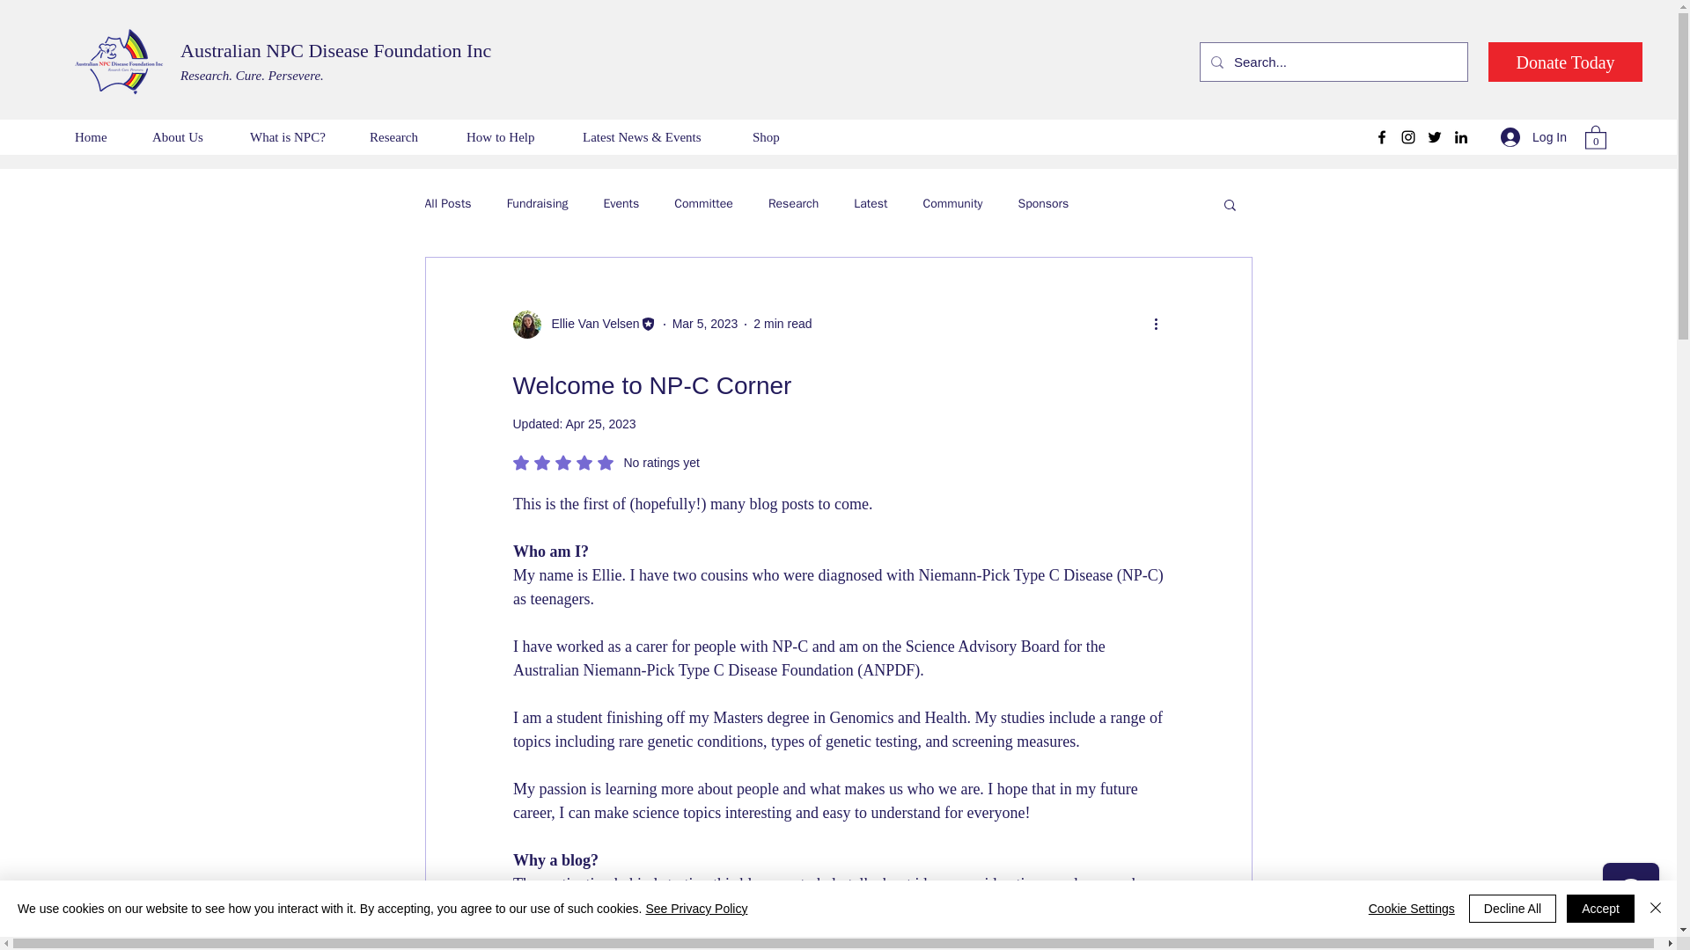 This screenshot has width=1690, height=950. Describe the element at coordinates (447, 203) in the screenshot. I see `All Posts` at that location.